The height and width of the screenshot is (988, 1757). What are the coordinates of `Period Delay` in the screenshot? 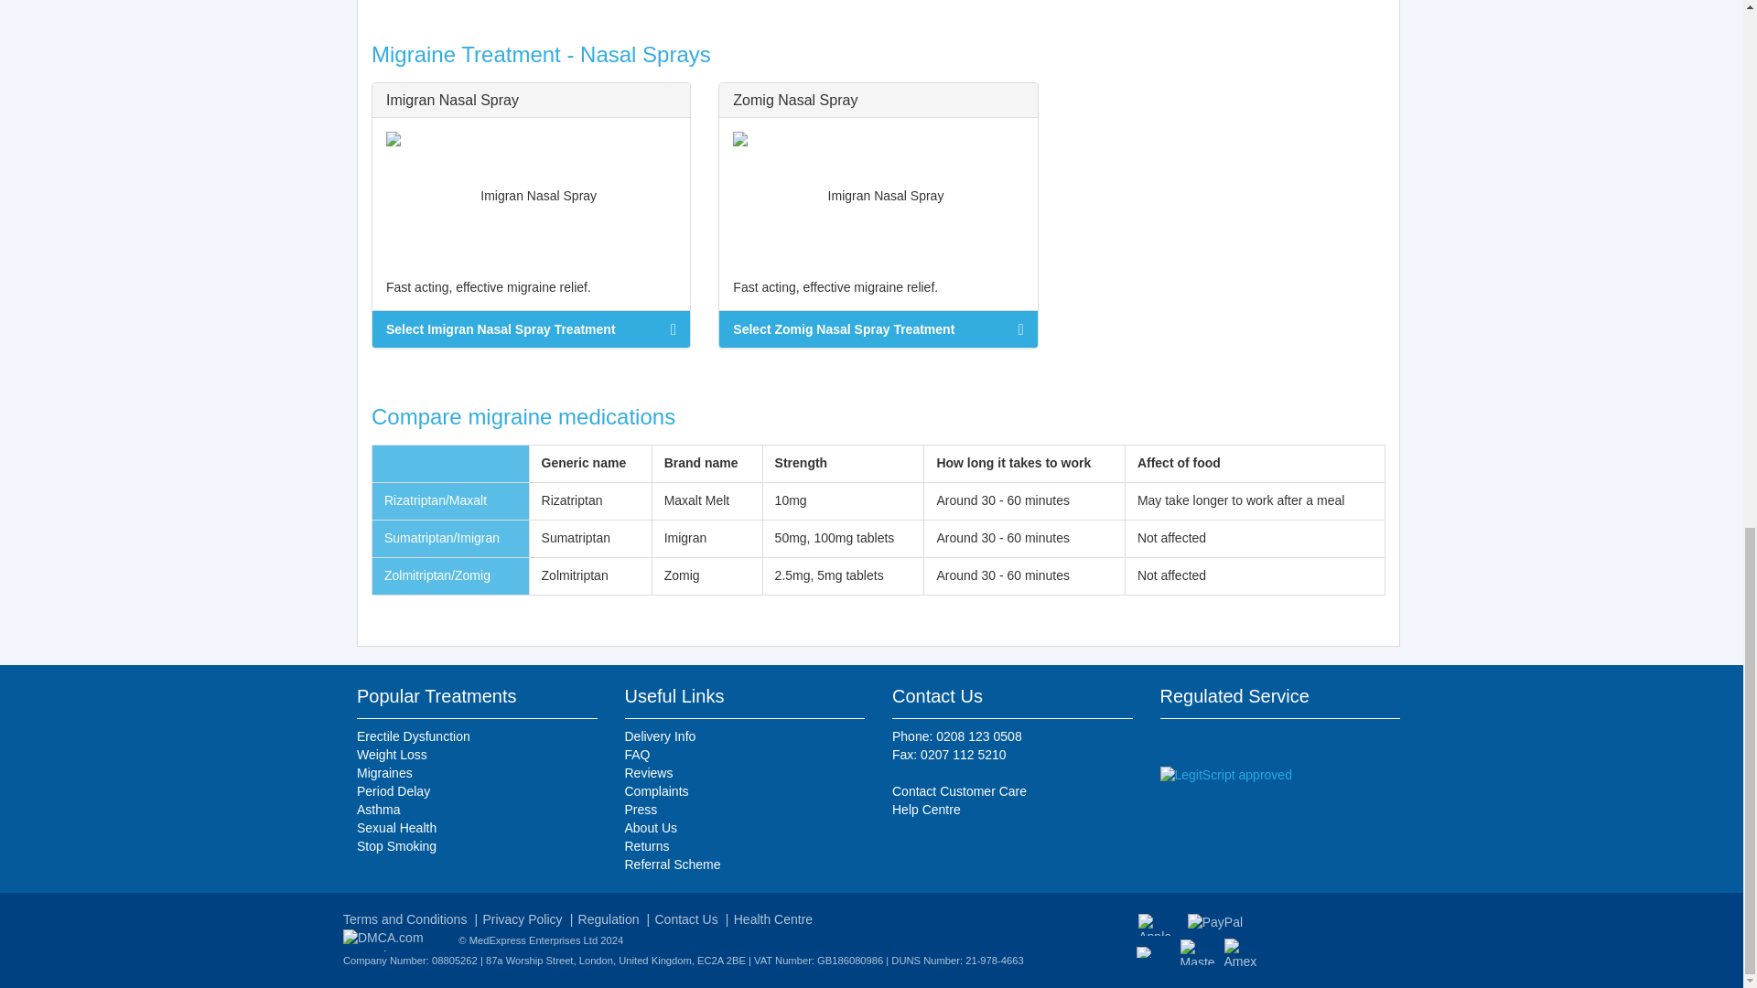 It's located at (476, 792).